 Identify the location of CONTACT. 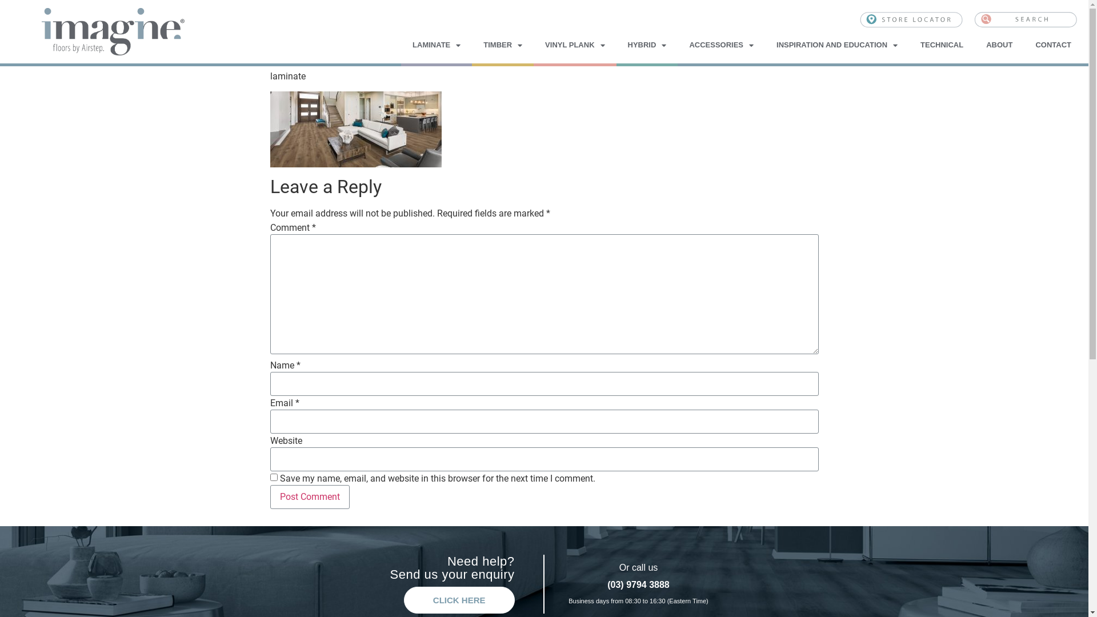
(1054, 45).